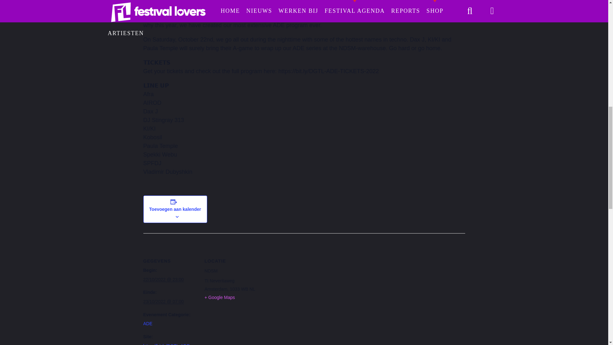 Image resolution: width=613 pixels, height=345 pixels. What do you see at coordinates (299, 277) in the screenshot?
I see `Google Maps iframe met het adres van NDSM` at bounding box center [299, 277].